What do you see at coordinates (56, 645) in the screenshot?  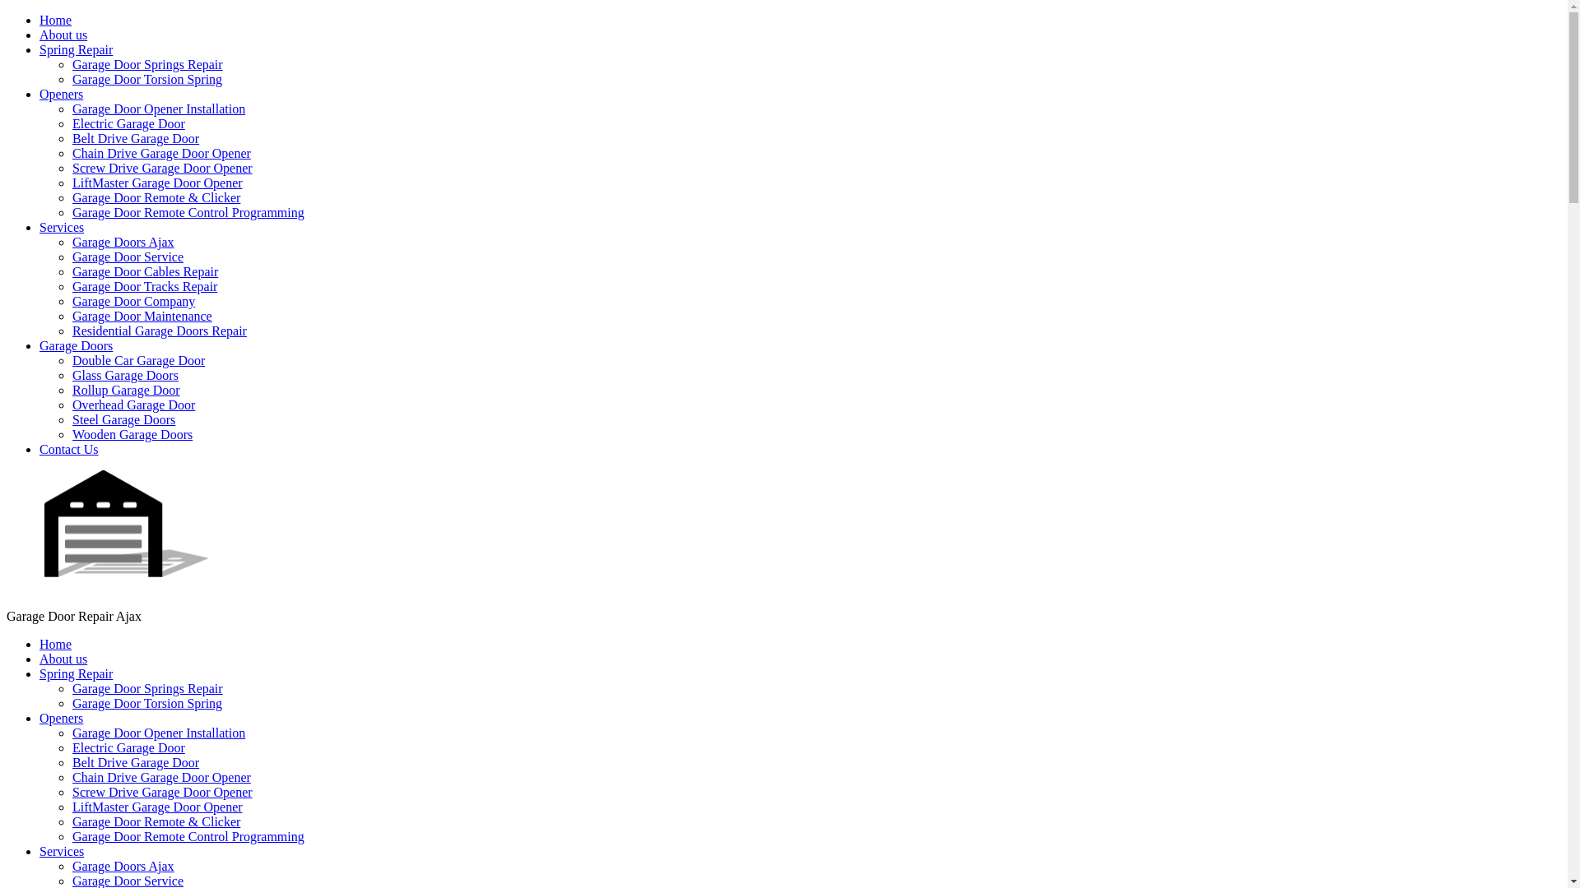 I see `Home` at bounding box center [56, 645].